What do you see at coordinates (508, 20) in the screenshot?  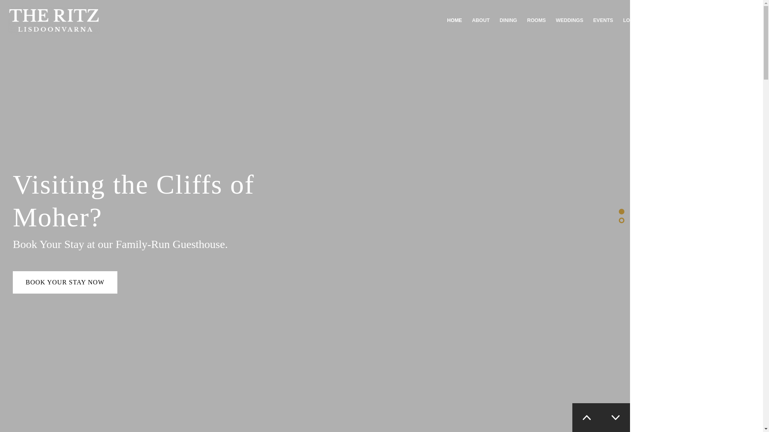 I see `DINING` at bounding box center [508, 20].